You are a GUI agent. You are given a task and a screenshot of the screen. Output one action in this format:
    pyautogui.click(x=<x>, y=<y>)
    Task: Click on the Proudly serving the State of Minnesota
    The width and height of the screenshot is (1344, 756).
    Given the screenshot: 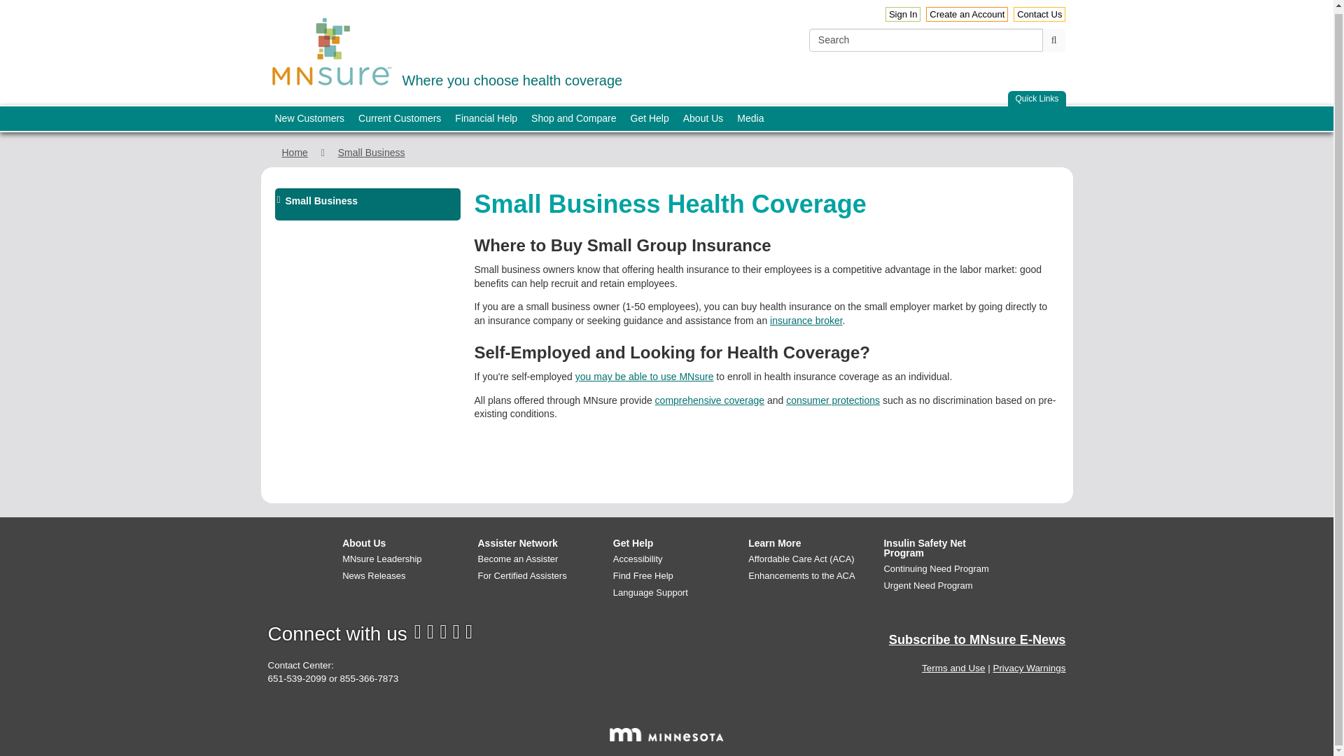 What is the action you would take?
    pyautogui.click(x=666, y=735)
    